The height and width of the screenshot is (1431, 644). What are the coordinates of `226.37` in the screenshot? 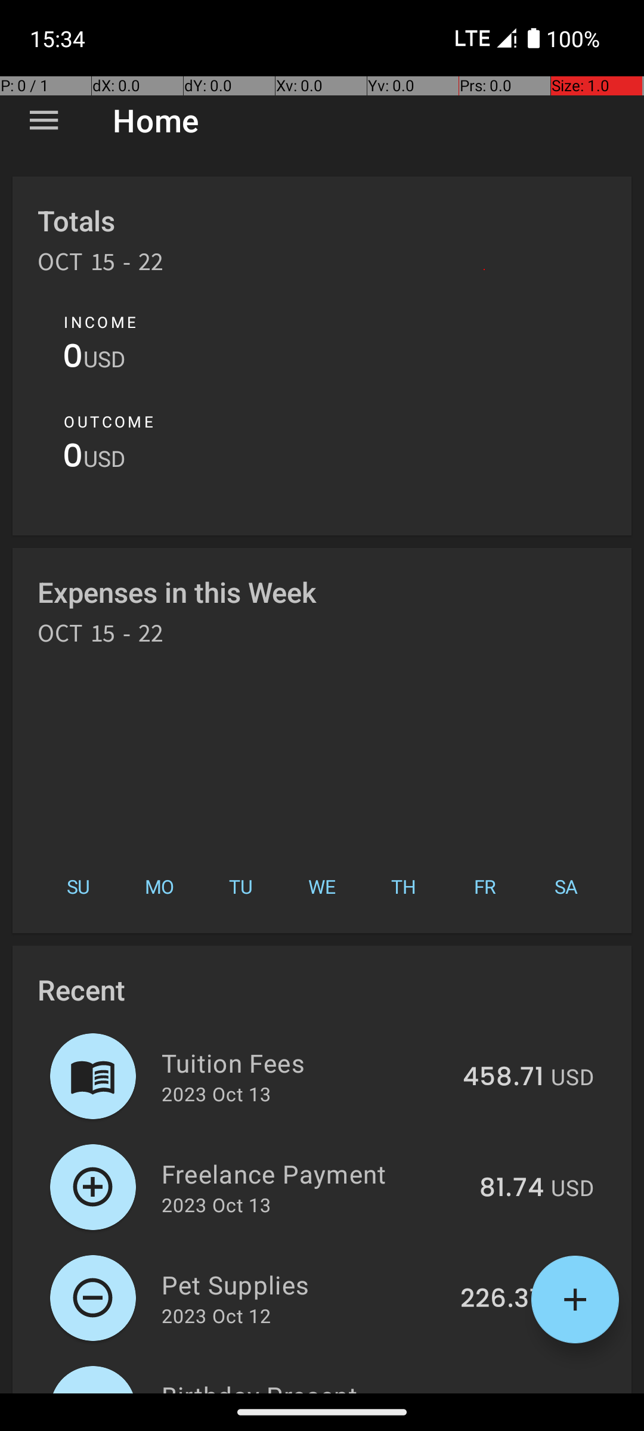 It's located at (502, 1299).